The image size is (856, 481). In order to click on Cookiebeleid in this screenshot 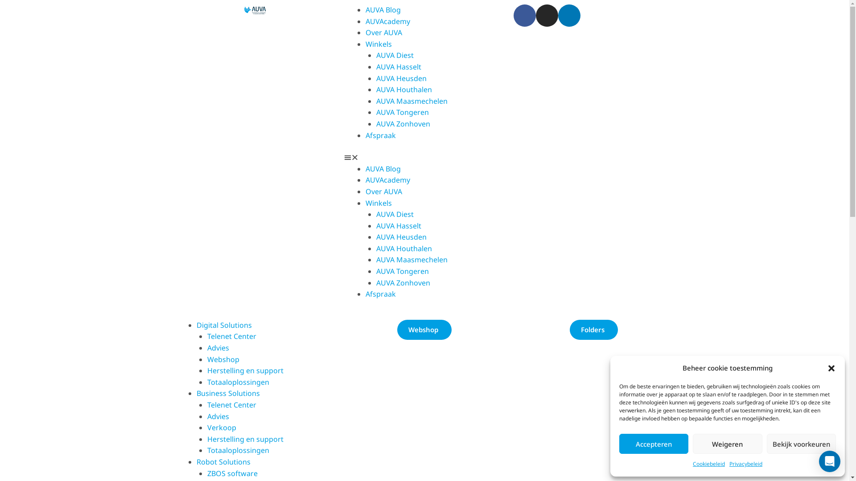, I will do `click(709, 464)`.